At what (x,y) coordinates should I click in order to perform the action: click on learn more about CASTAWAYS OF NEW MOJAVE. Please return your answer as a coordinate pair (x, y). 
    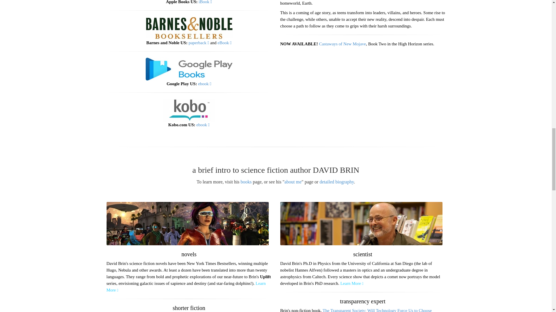
    Looking at the image, I should click on (342, 44).